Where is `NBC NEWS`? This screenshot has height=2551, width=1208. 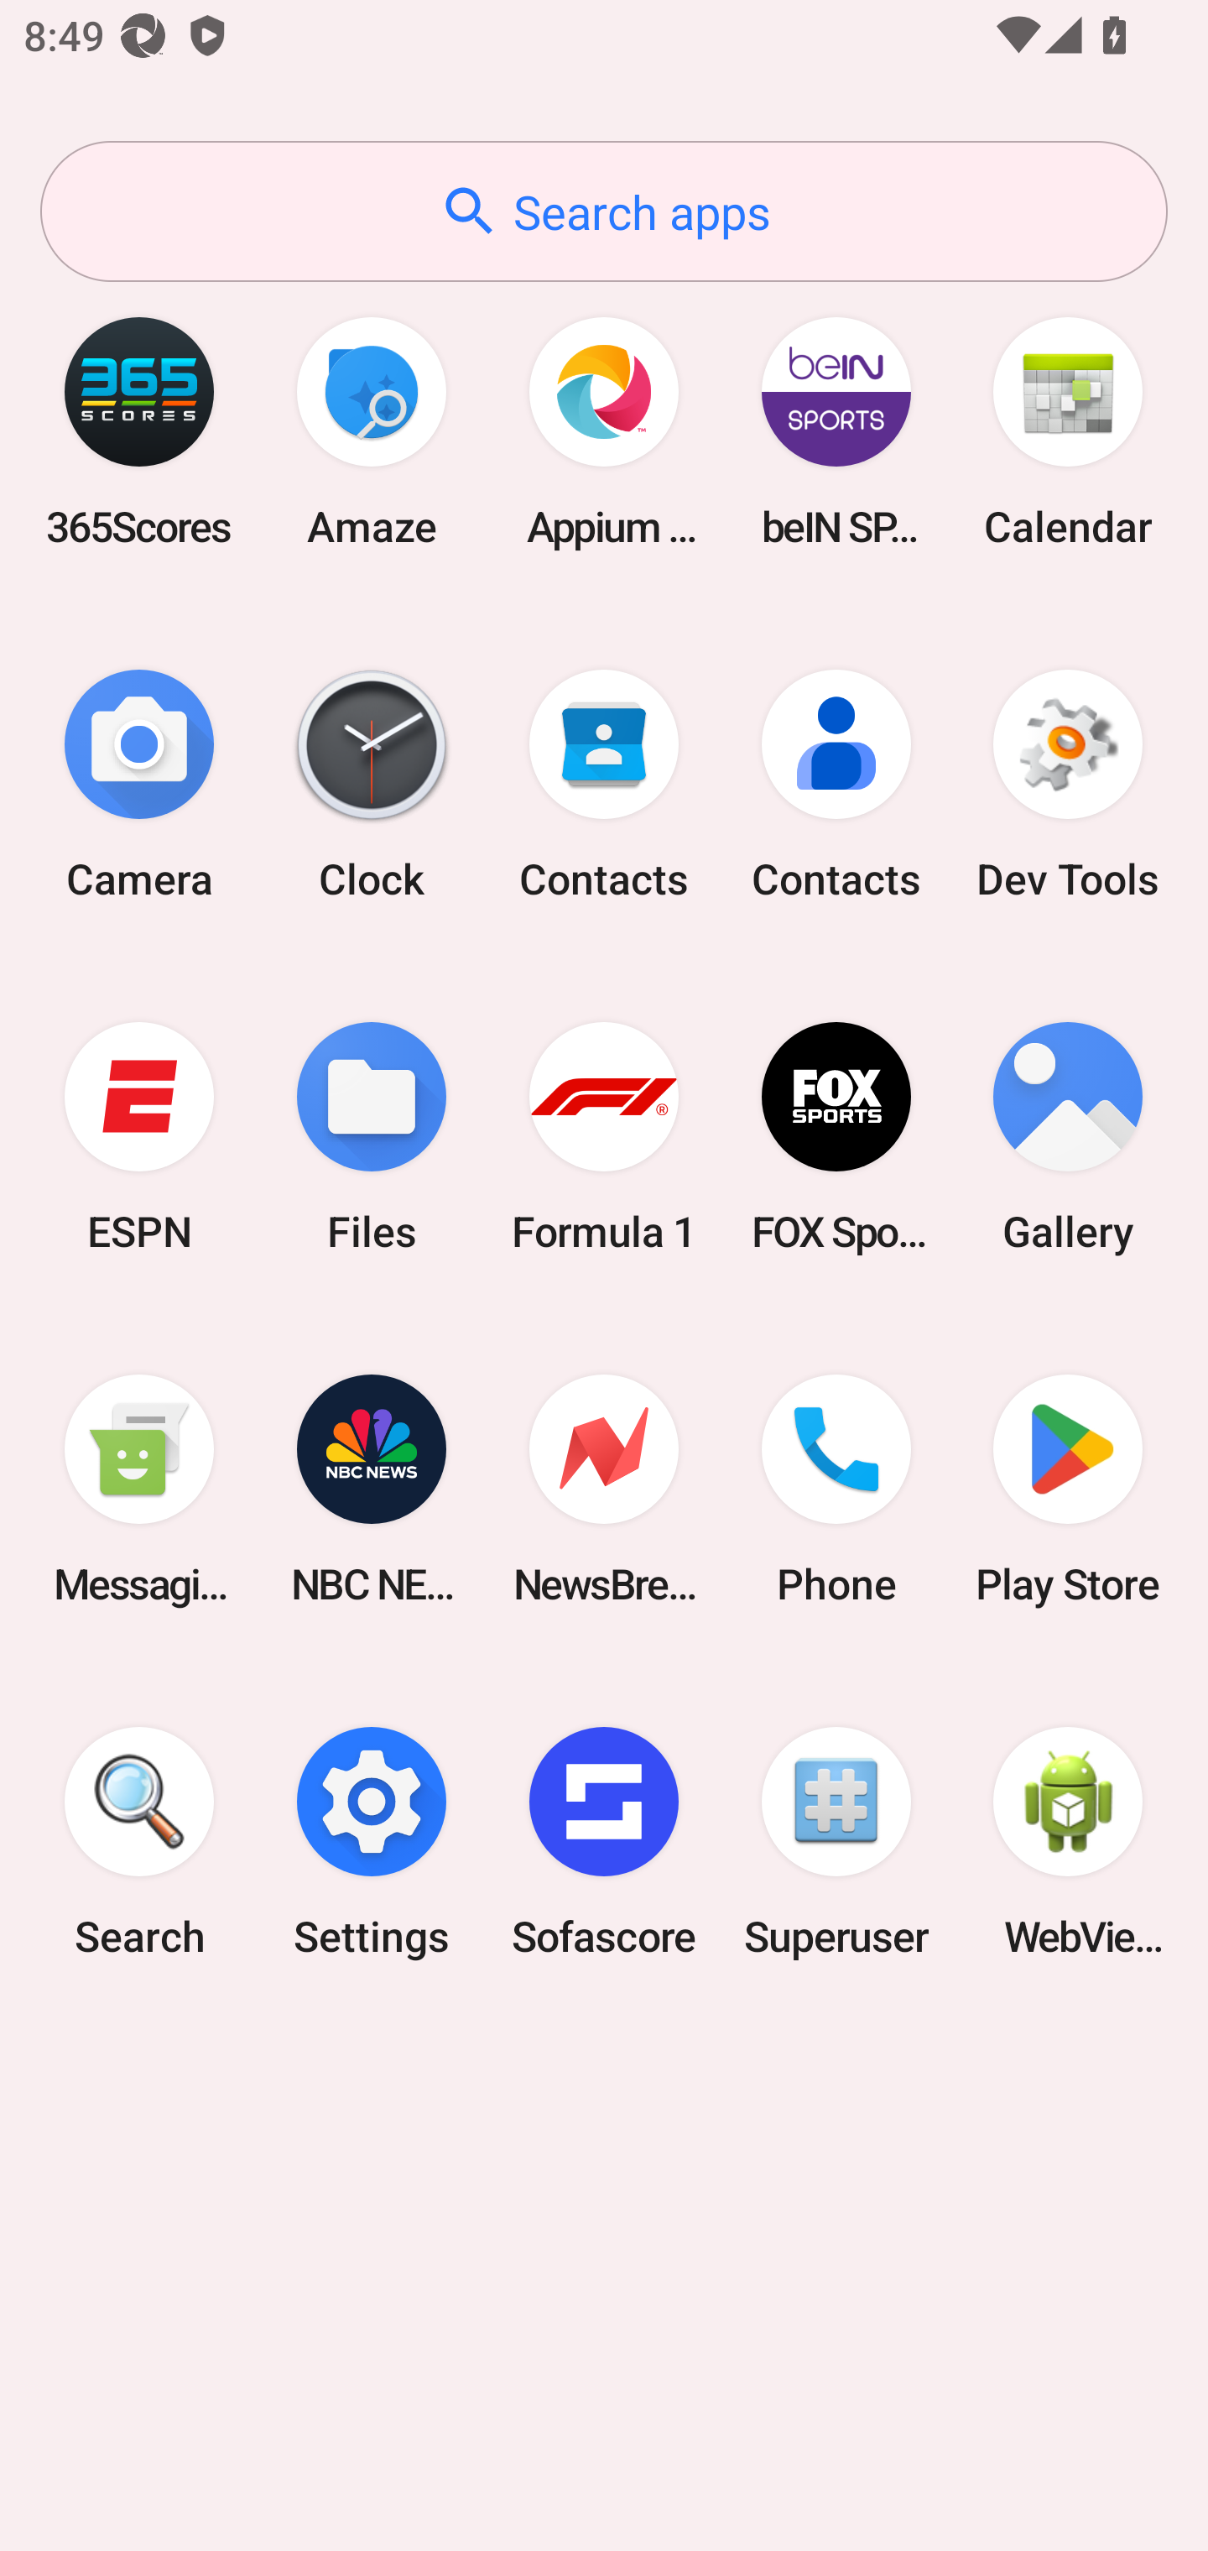
NBC NEWS is located at coordinates (372, 1489).